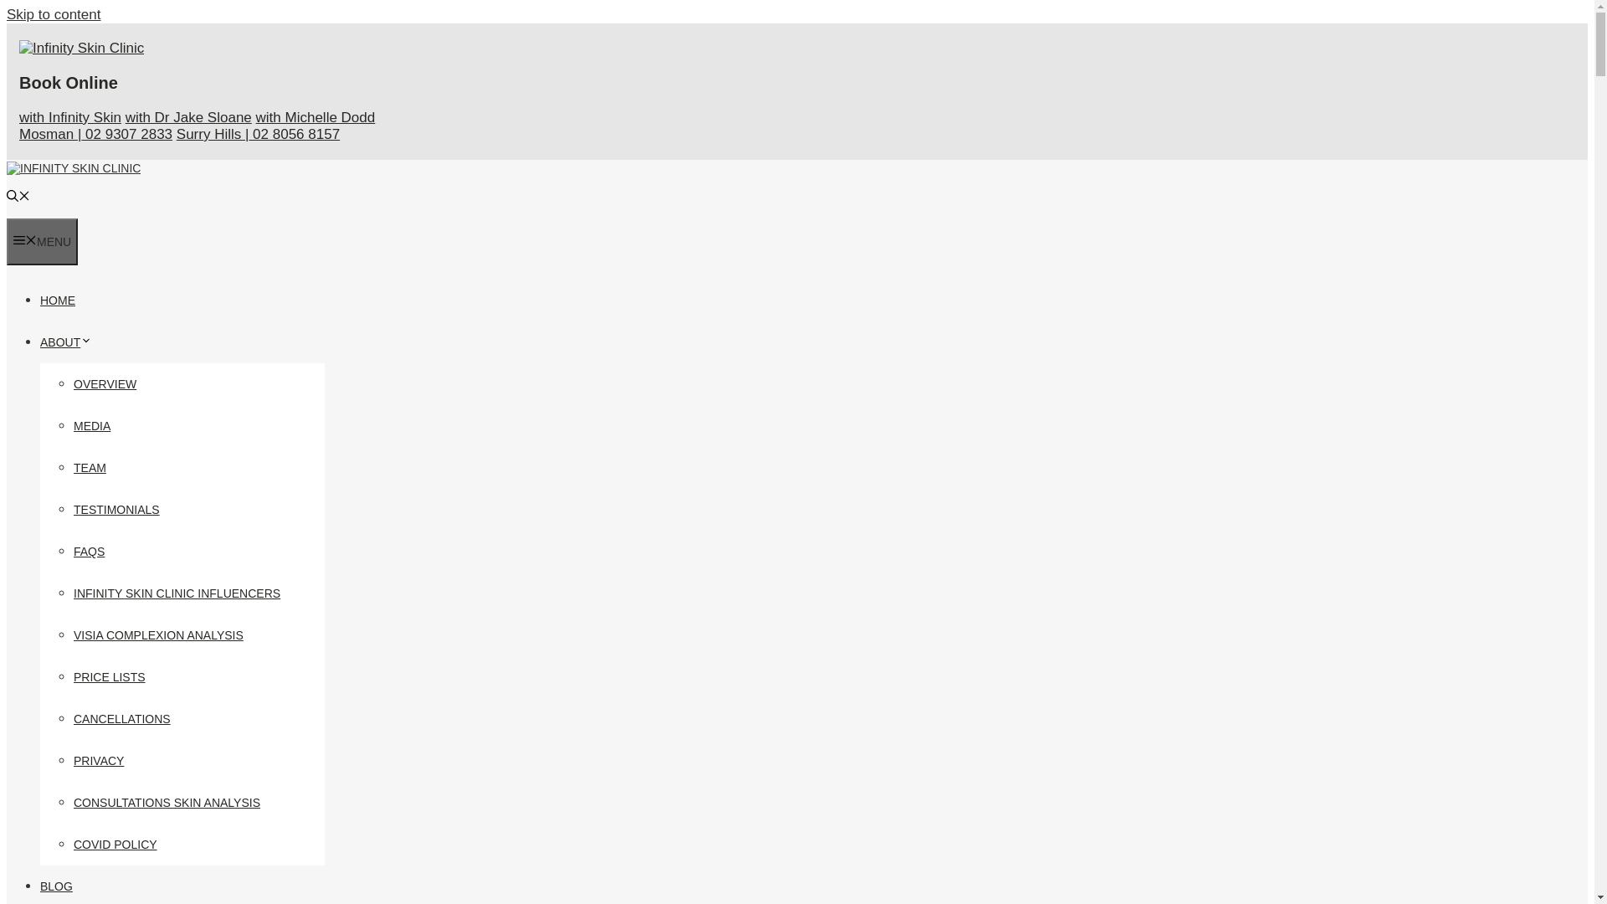  What do you see at coordinates (95, 134) in the screenshot?
I see `Mosman | 02 9307 2833` at bounding box center [95, 134].